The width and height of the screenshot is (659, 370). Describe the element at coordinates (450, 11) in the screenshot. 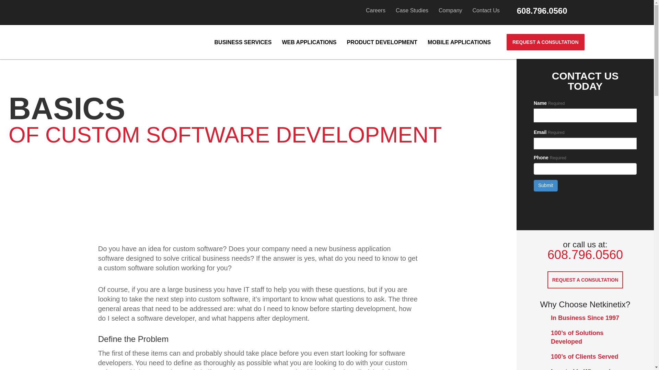

I see `Company` at that location.